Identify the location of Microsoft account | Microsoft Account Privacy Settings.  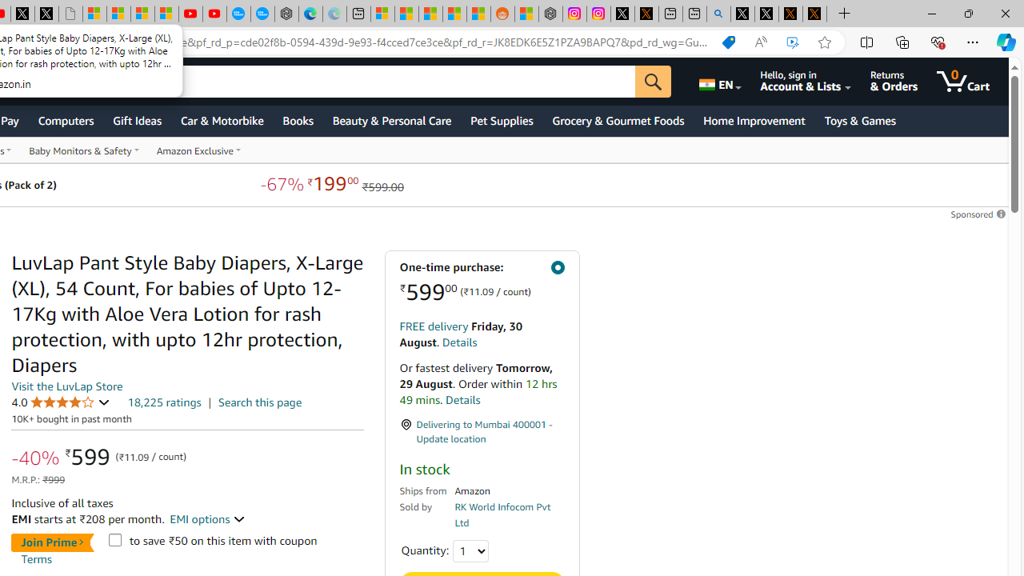
(382, 14).